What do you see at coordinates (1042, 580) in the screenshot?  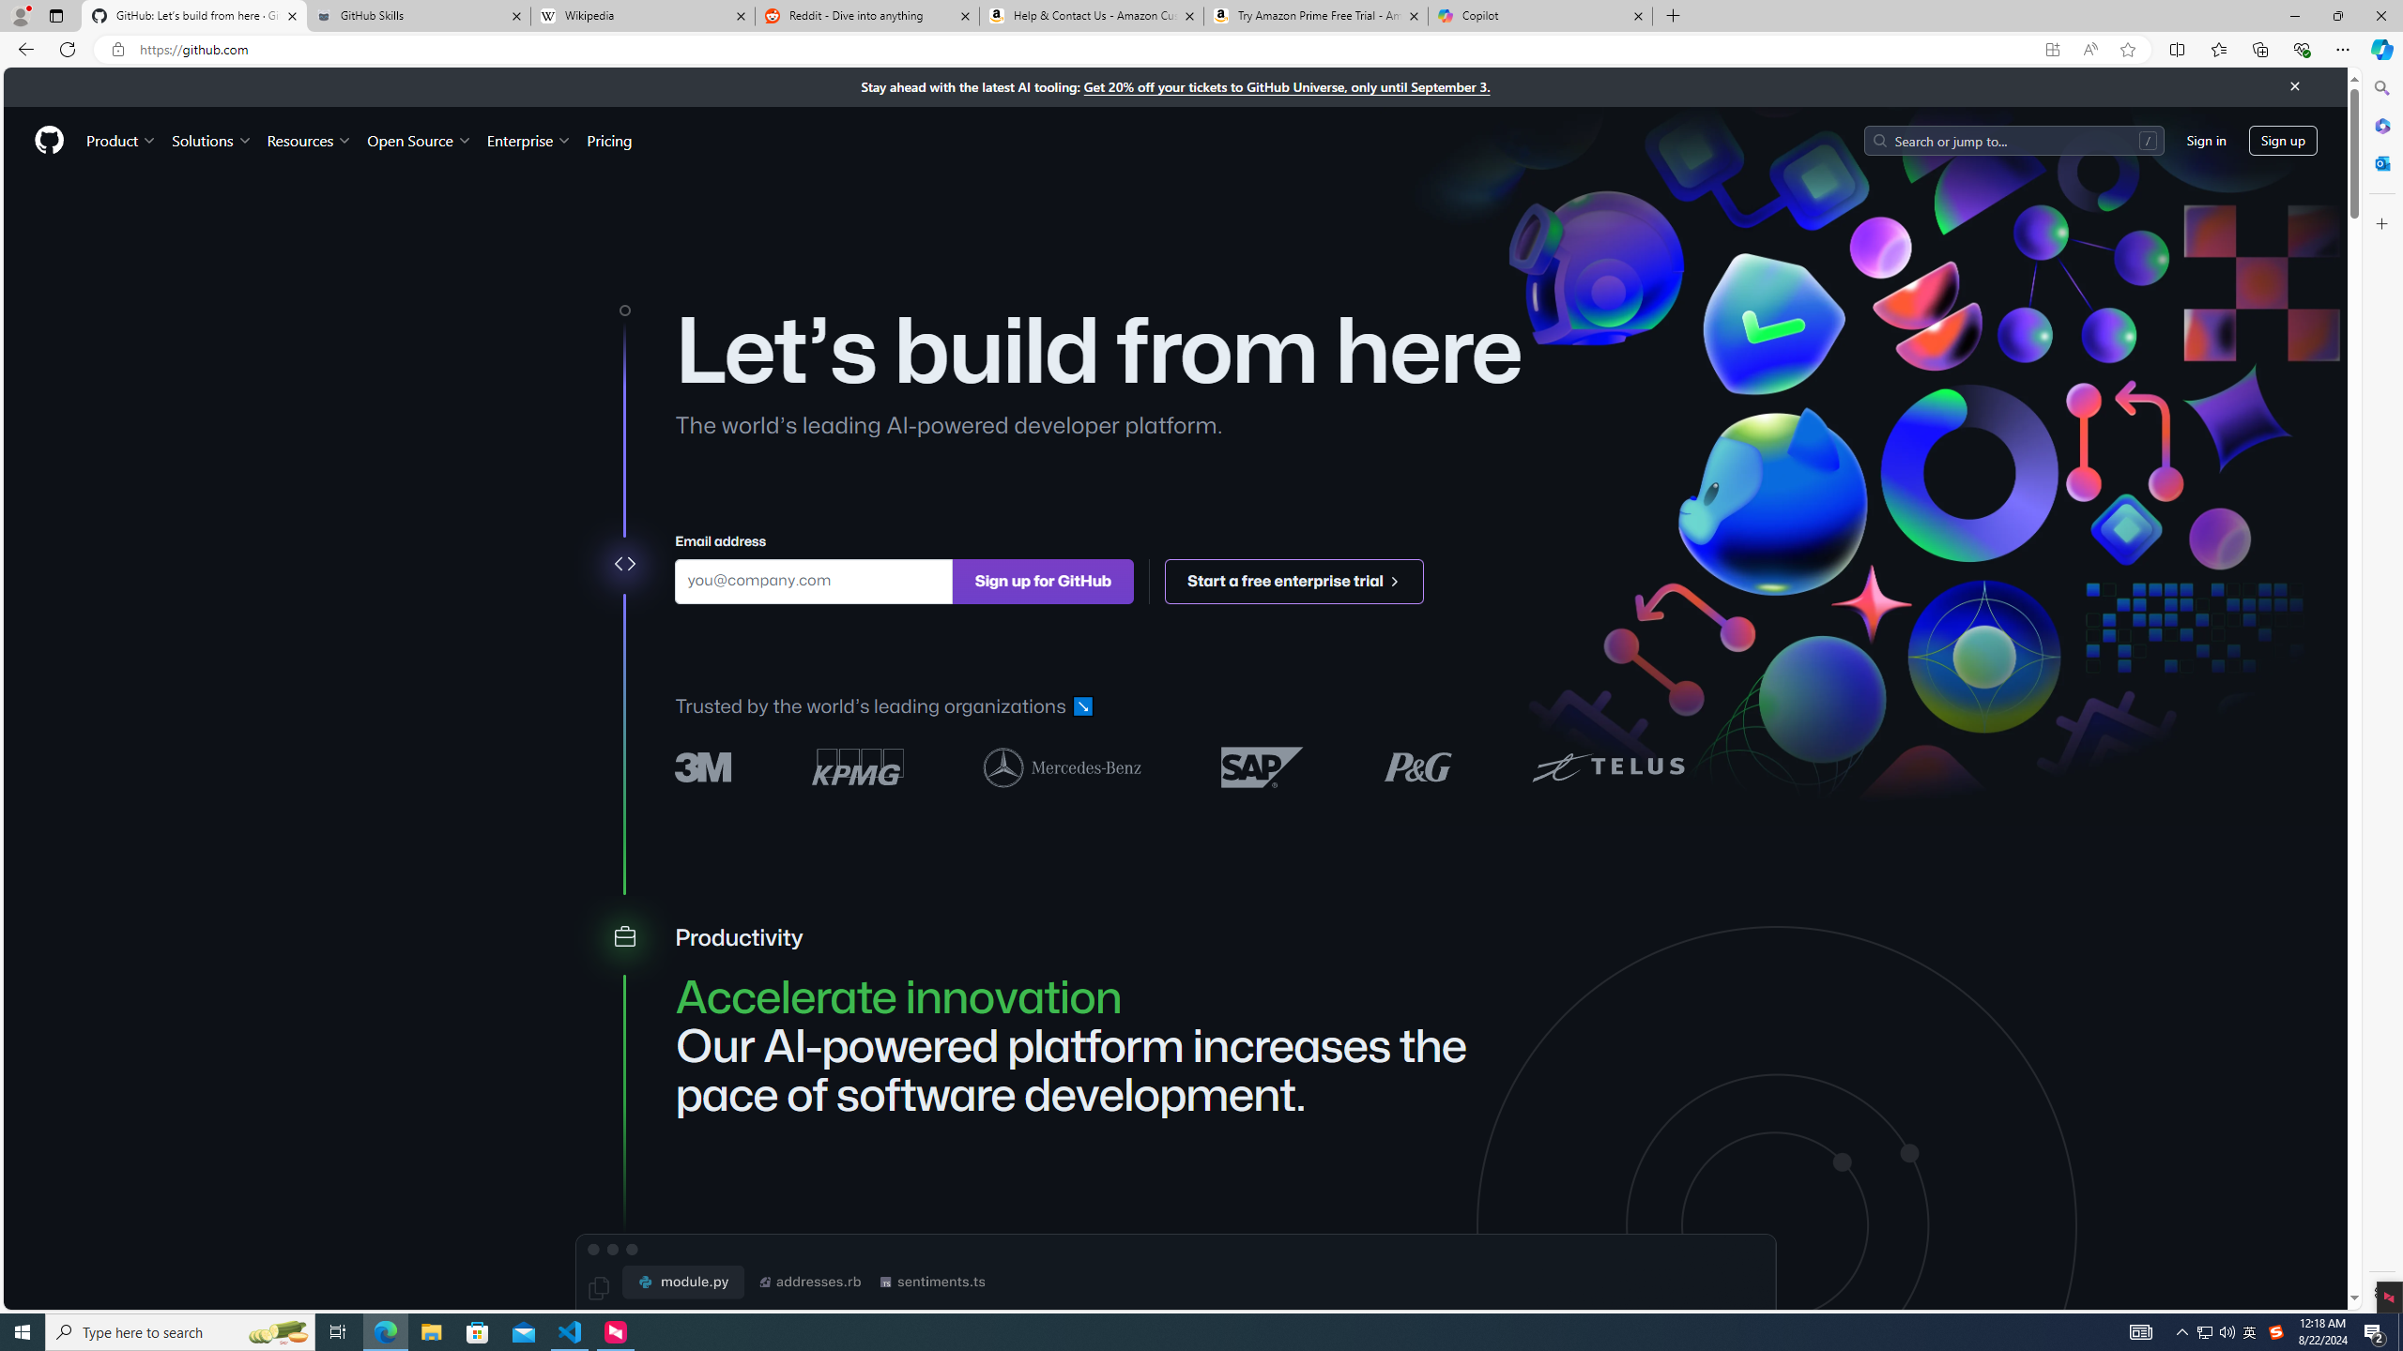 I see `Sign up for GitHub` at bounding box center [1042, 580].